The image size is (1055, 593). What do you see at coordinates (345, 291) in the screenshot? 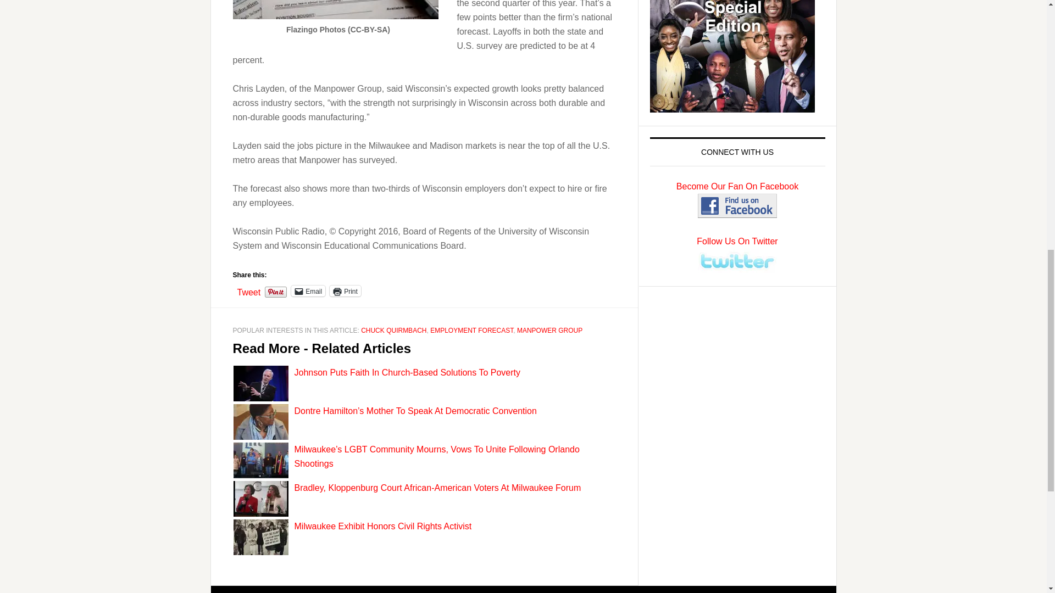
I see `Print` at bounding box center [345, 291].